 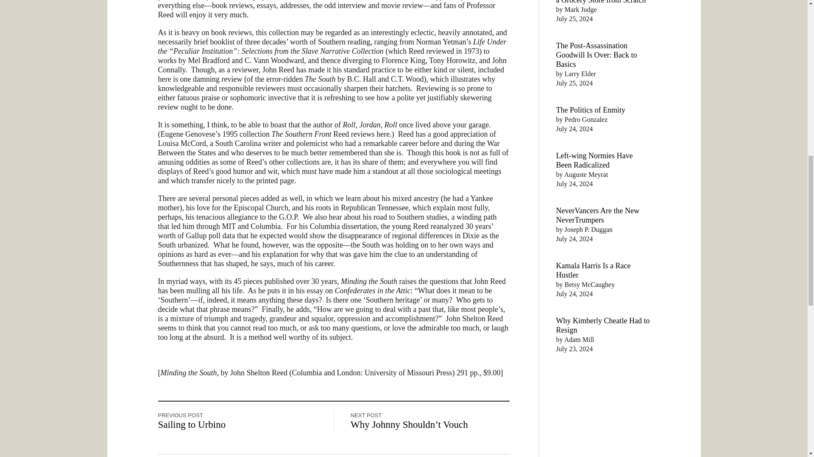 What do you see at coordinates (594, 270) in the screenshot?
I see `Kamala Harris Is a Race Hustler` at bounding box center [594, 270].